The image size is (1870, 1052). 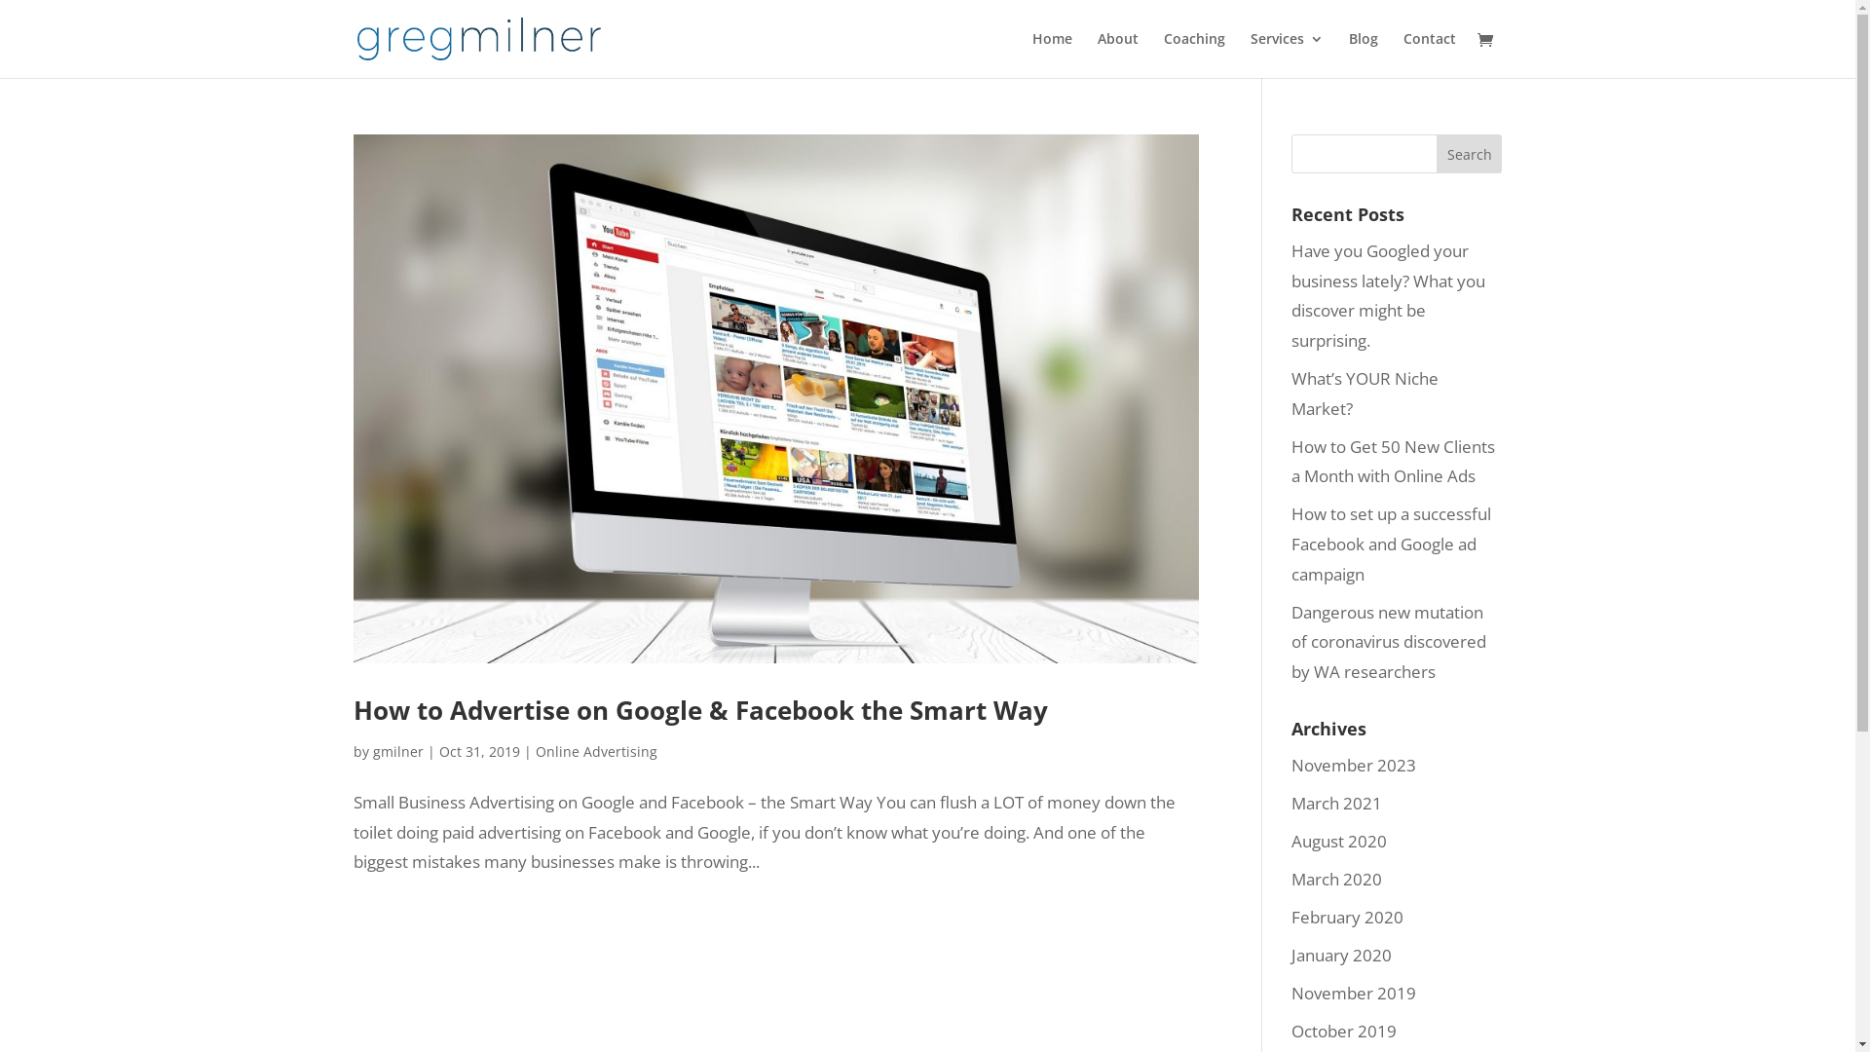 I want to click on gmilner, so click(x=397, y=752).